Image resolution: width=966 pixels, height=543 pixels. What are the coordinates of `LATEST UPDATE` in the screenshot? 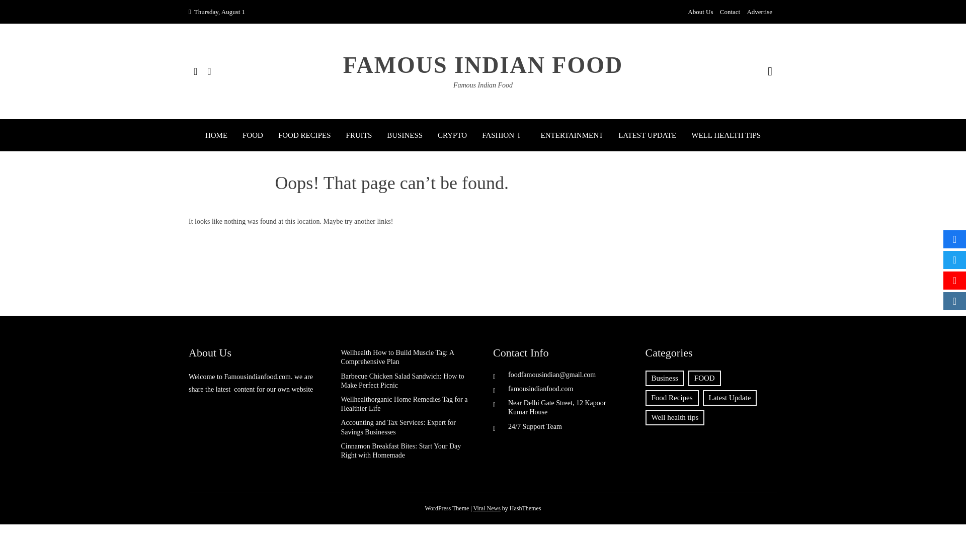 It's located at (647, 135).